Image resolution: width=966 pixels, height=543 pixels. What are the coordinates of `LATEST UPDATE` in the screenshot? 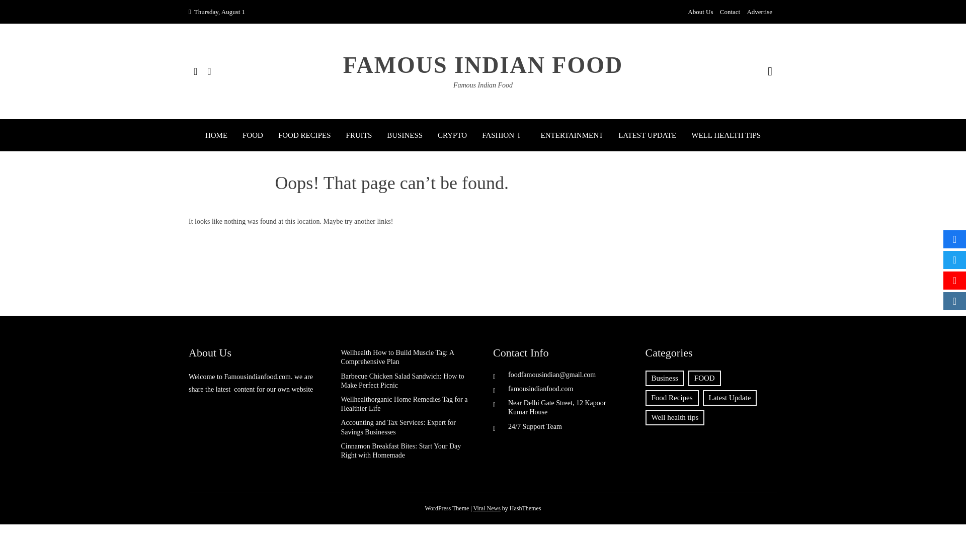 It's located at (647, 135).